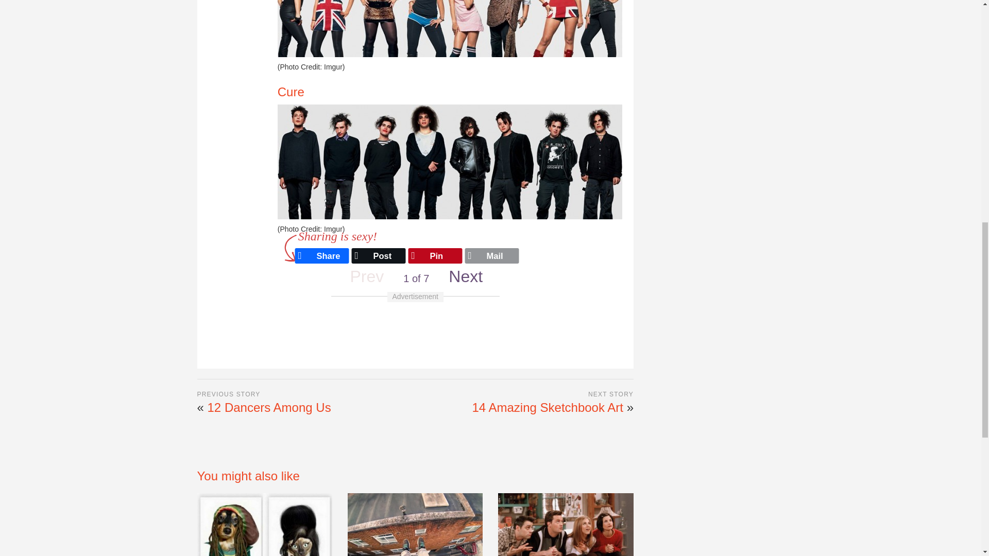  I want to click on Pinterest, so click(424, 252).